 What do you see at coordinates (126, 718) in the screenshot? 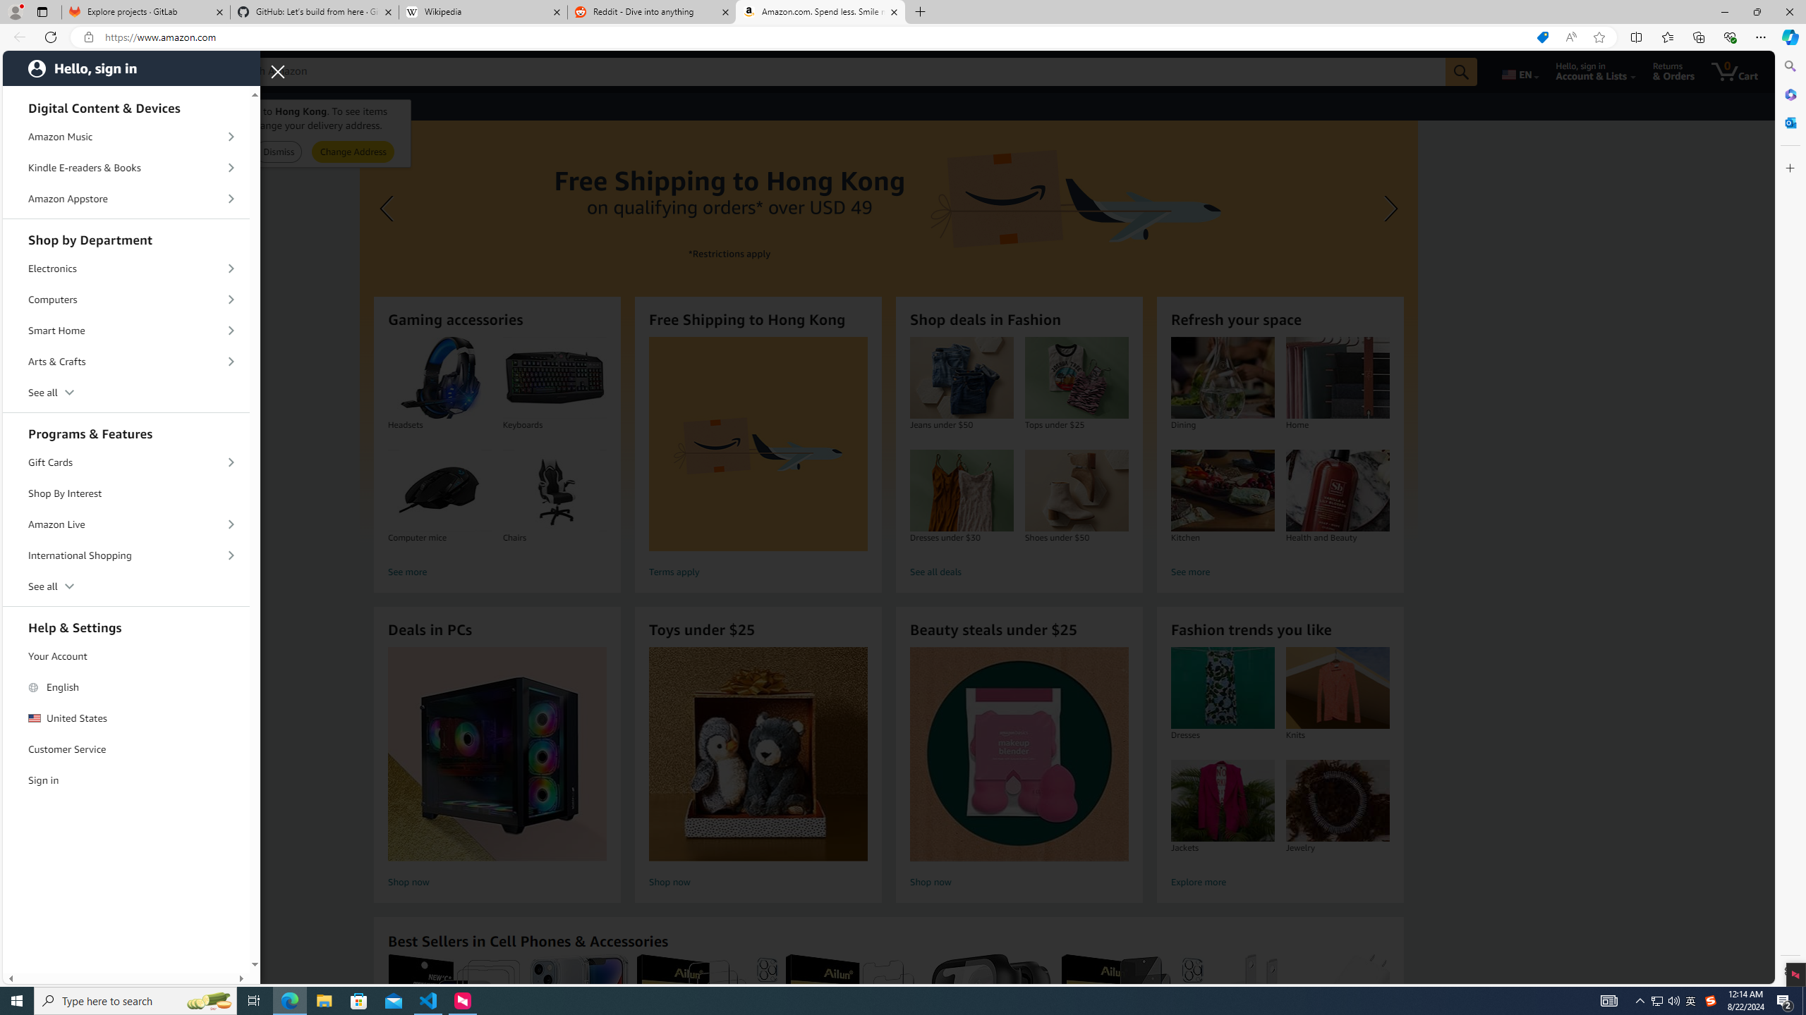
I see `United States` at bounding box center [126, 718].